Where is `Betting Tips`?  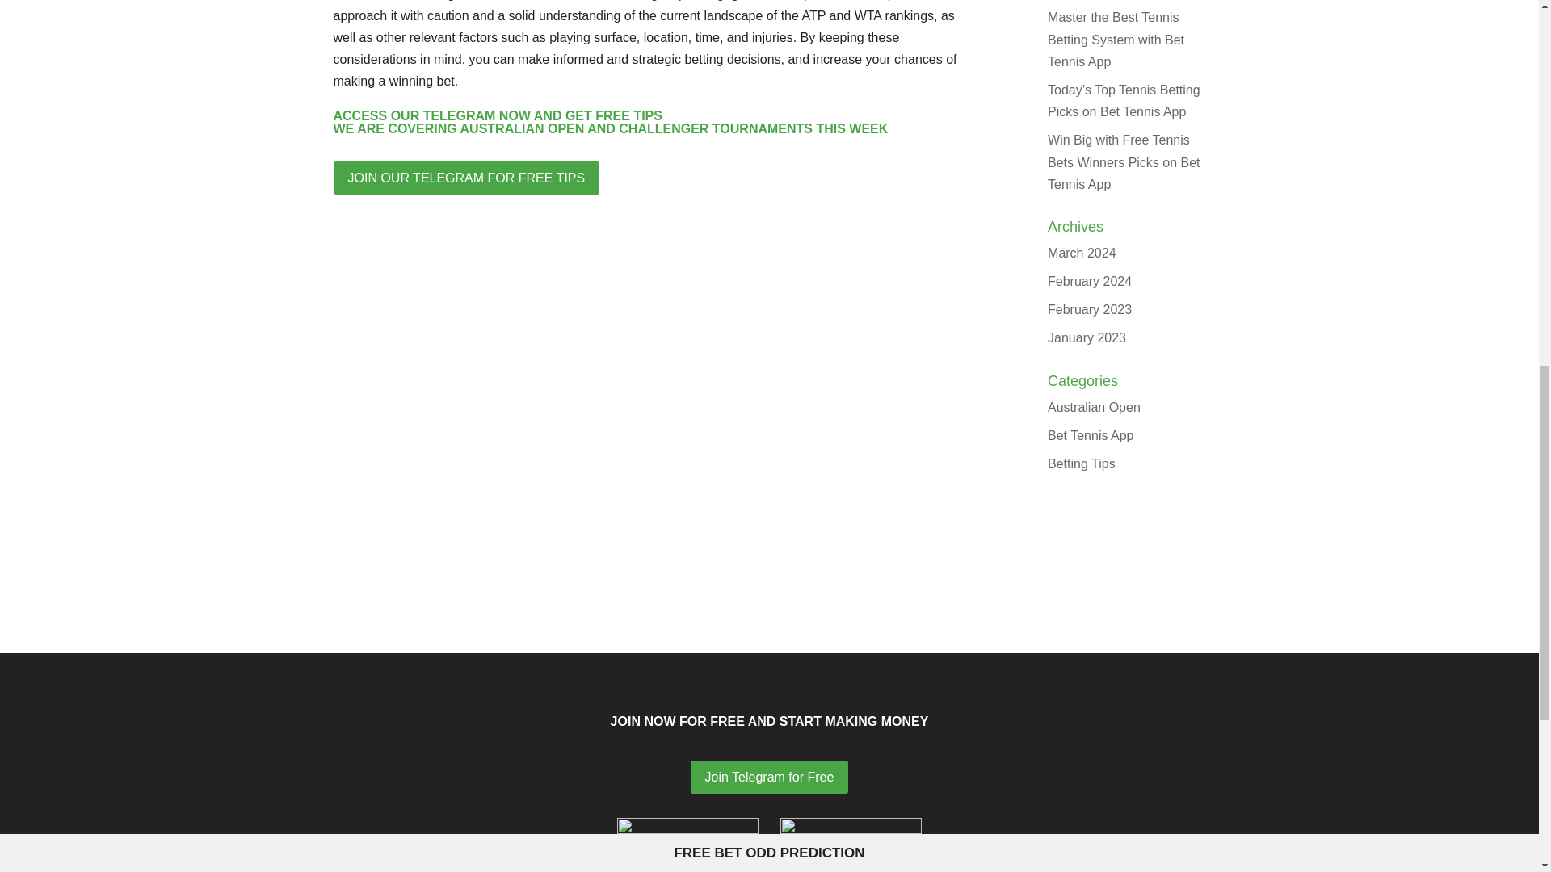 Betting Tips is located at coordinates (1081, 463).